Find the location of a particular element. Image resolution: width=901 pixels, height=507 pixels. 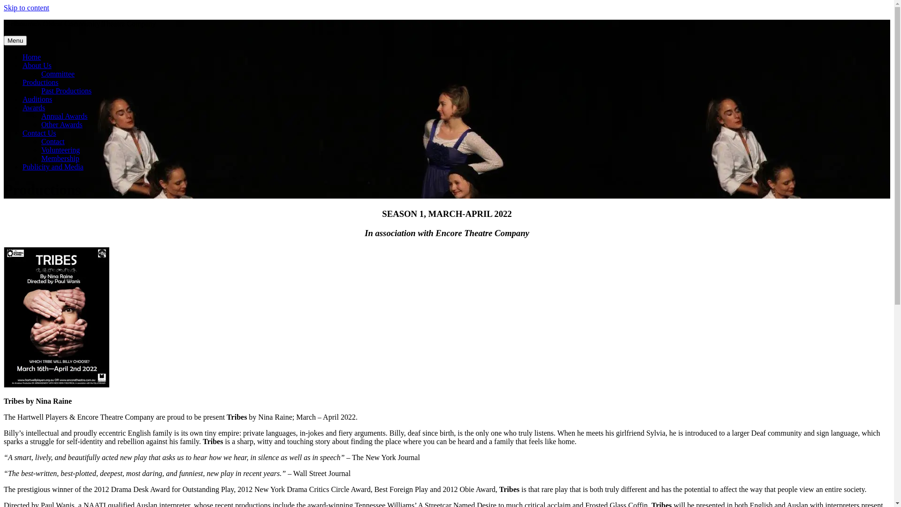

About Us is located at coordinates (37, 66).